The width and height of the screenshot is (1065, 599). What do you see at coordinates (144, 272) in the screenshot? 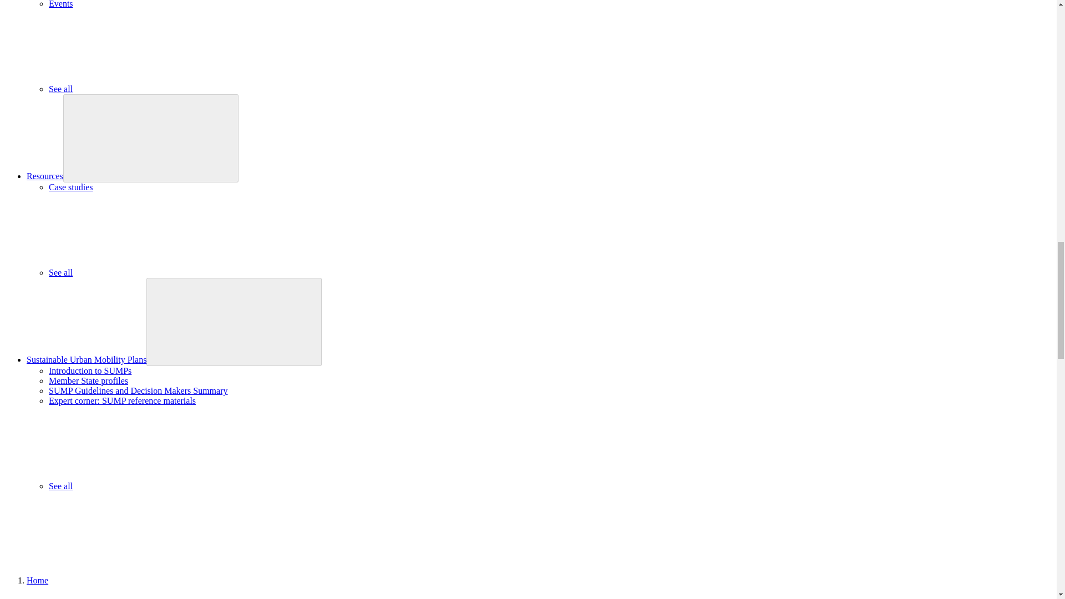
I see `See all` at bounding box center [144, 272].